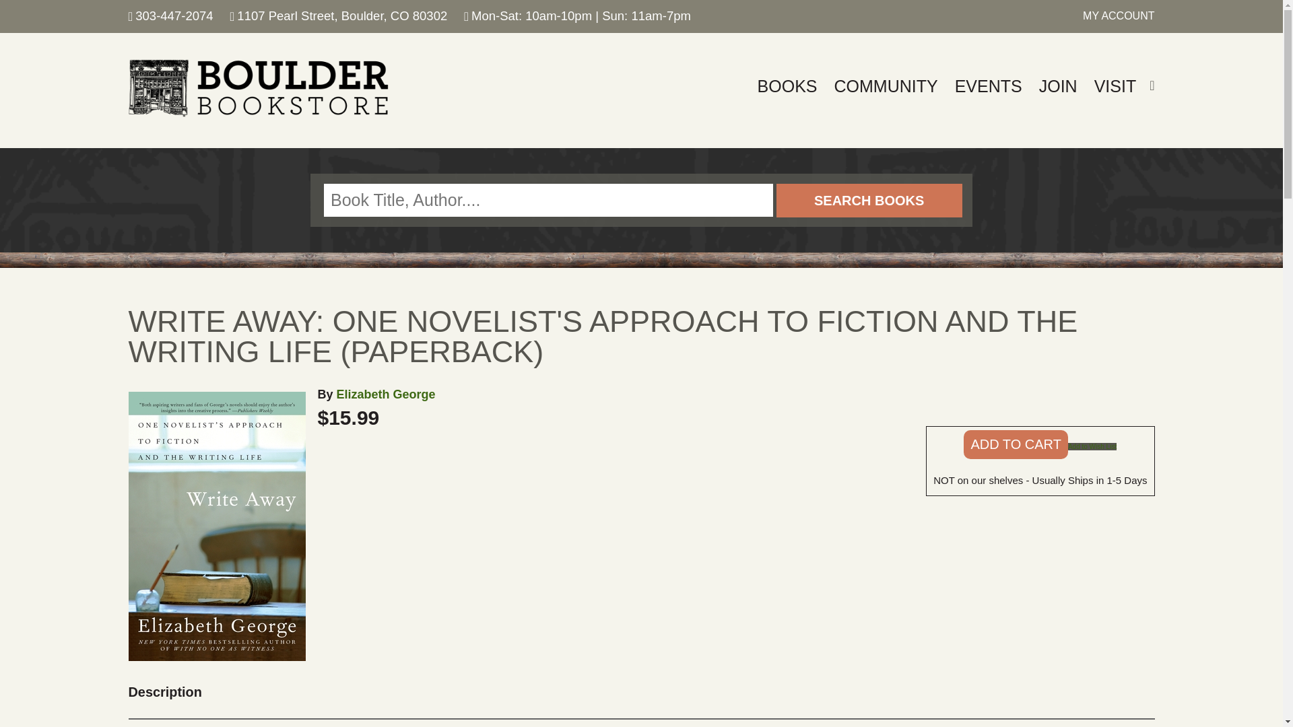 The height and width of the screenshot is (727, 1293). What do you see at coordinates (1058, 86) in the screenshot?
I see `JOIN` at bounding box center [1058, 86].